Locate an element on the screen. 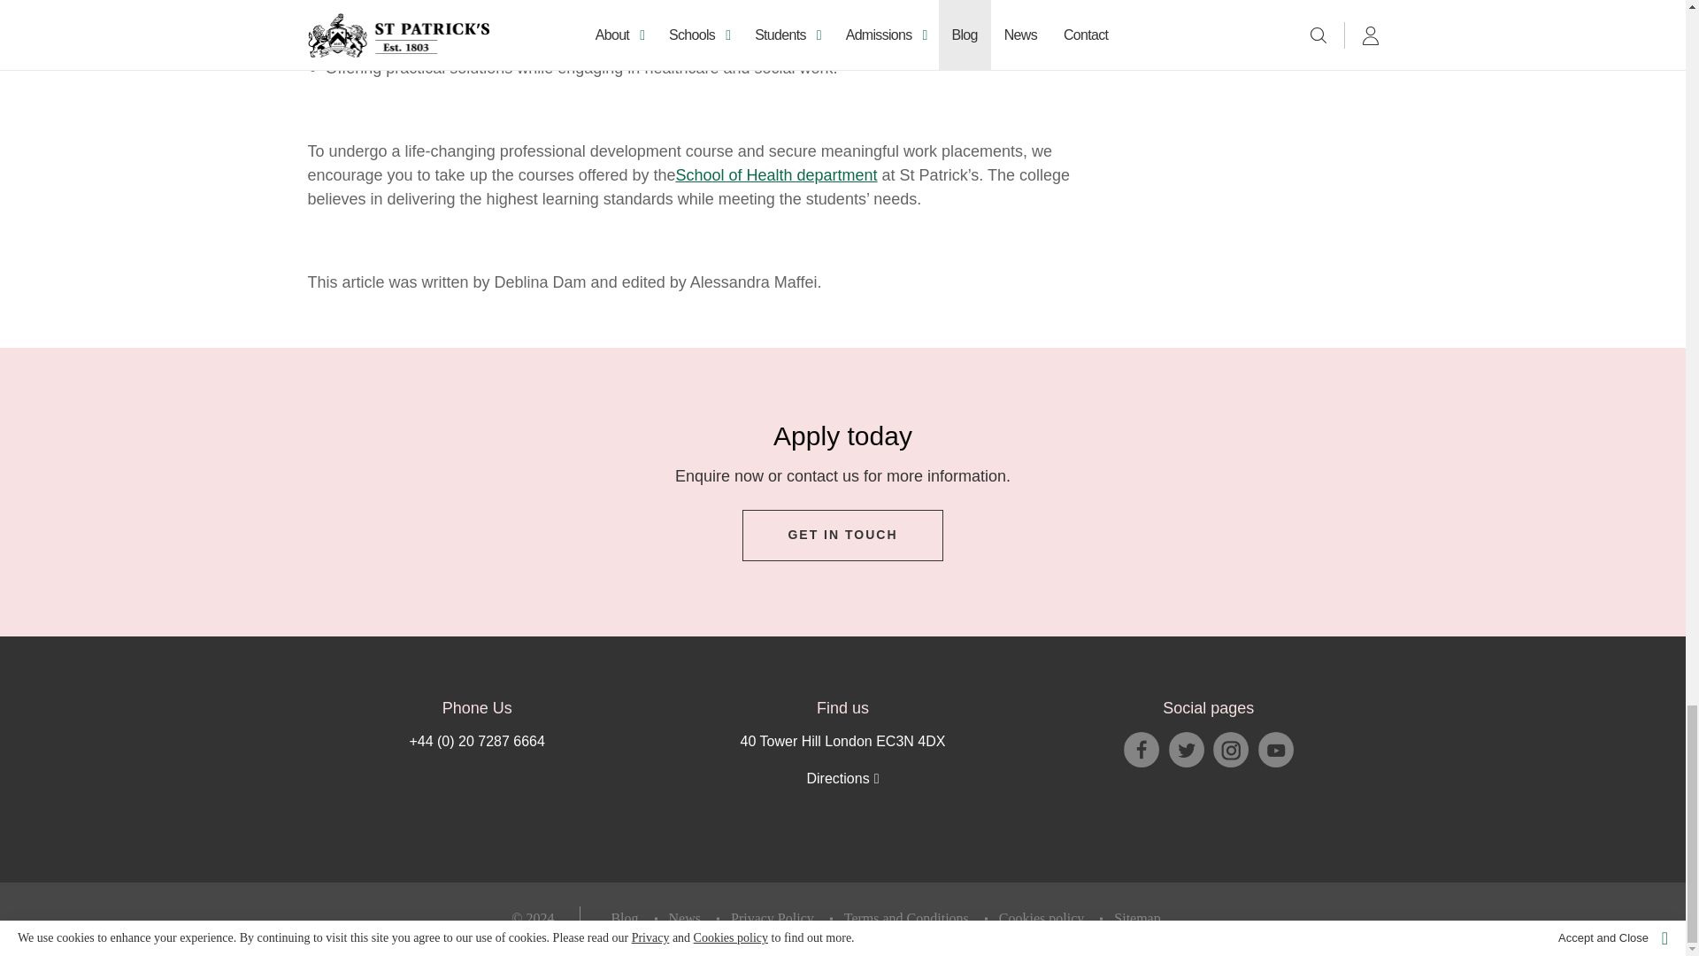 This screenshot has height=956, width=1699. News is located at coordinates (685, 919).